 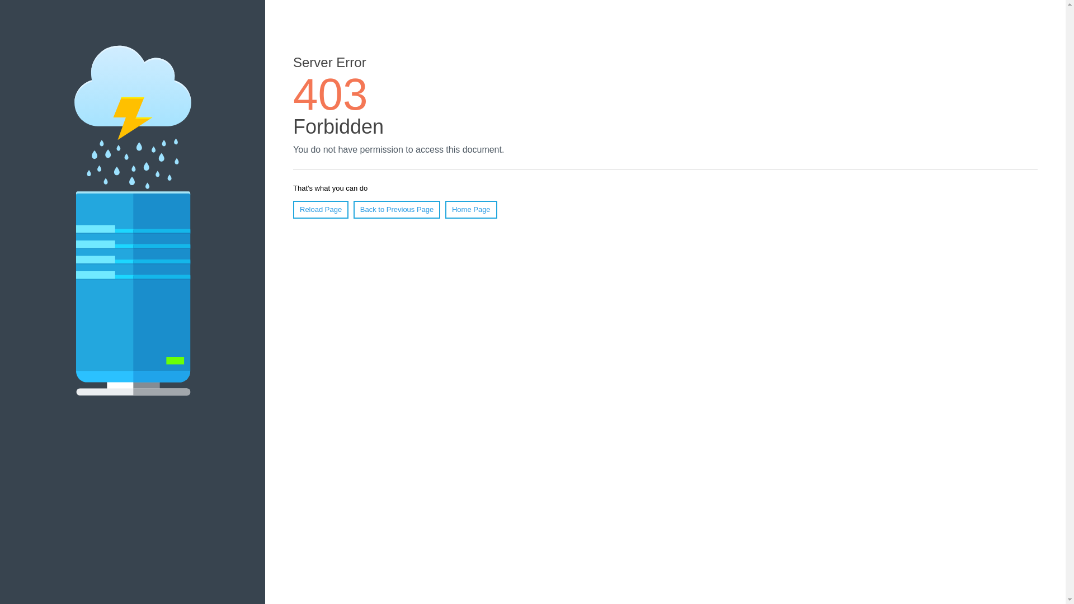 I want to click on Back to Previous Page, so click(x=397, y=209).